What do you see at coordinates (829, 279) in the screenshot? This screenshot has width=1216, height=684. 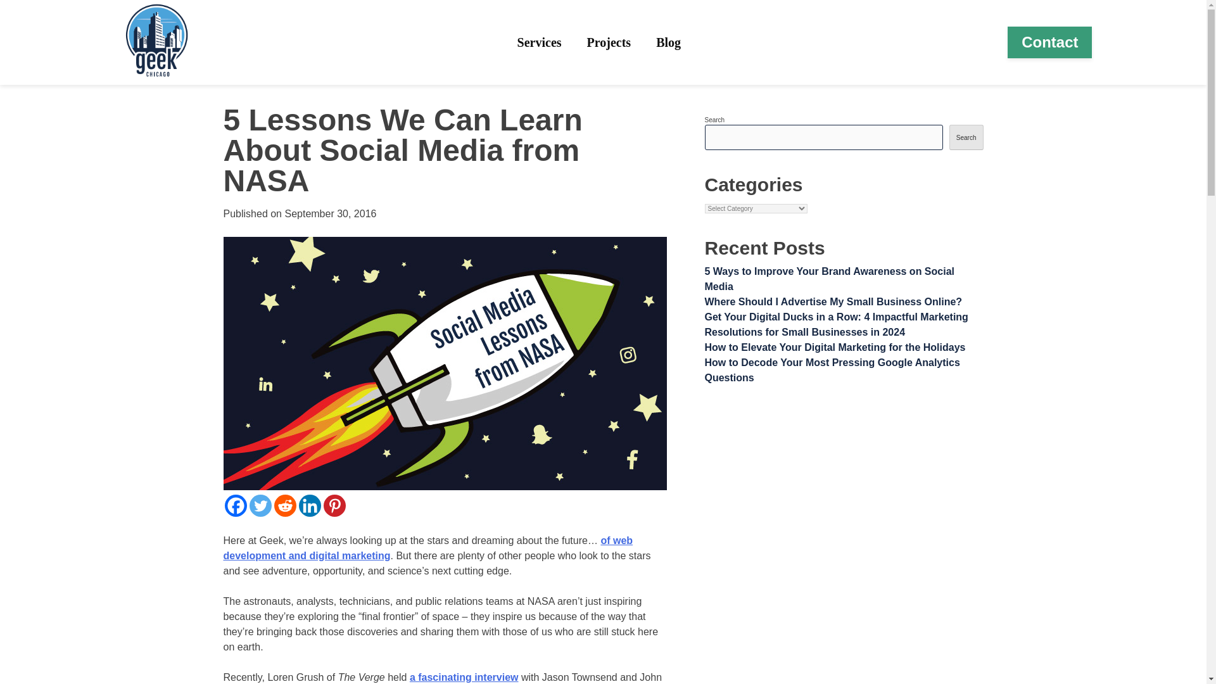 I see `5 Ways to Improve Your Brand Awareness on Social Media` at bounding box center [829, 279].